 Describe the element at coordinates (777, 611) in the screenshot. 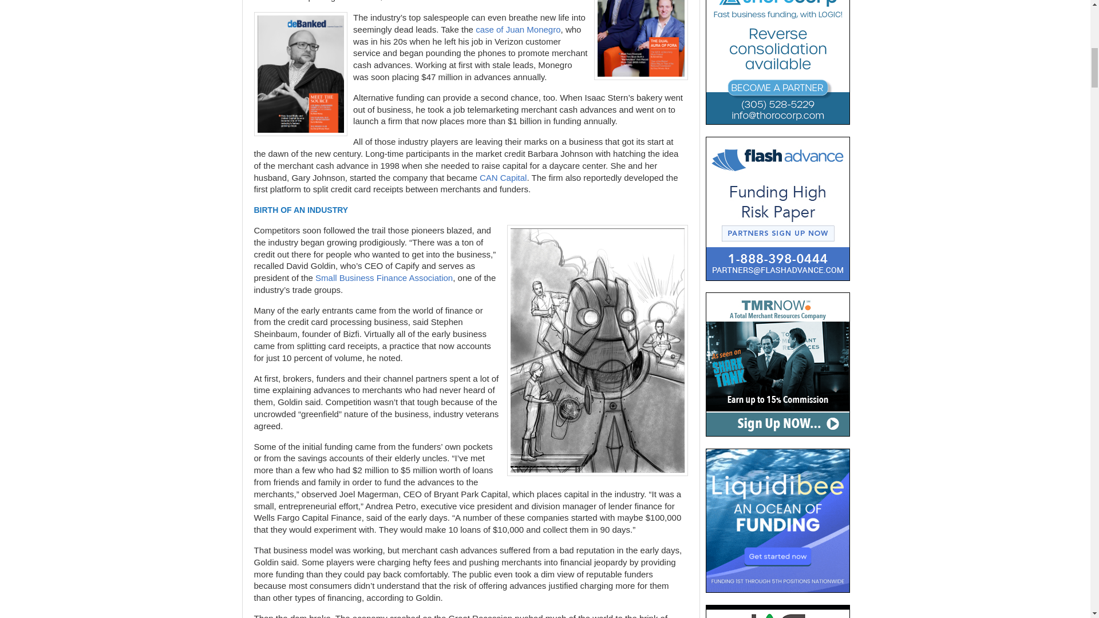

I see `IAC - In Advance Capital` at that location.